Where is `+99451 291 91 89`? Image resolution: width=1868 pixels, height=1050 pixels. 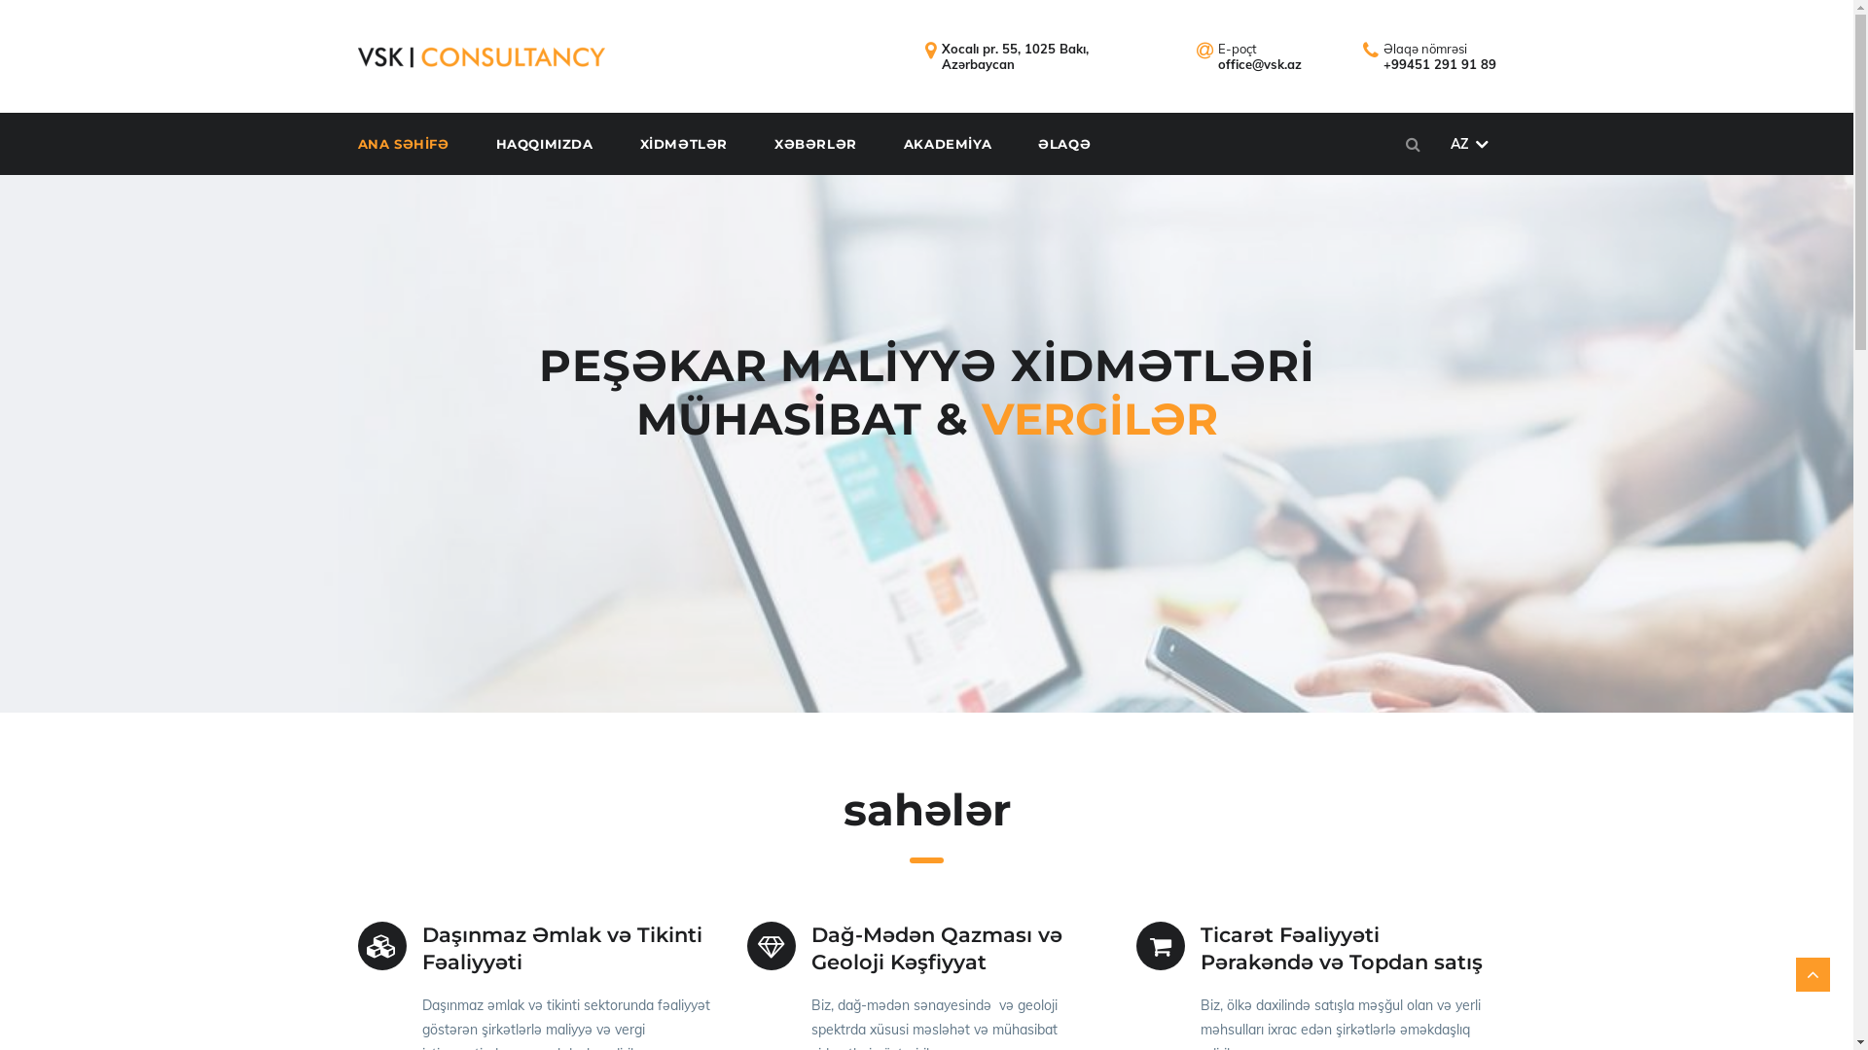 +99451 291 91 89 is located at coordinates (1440, 64).